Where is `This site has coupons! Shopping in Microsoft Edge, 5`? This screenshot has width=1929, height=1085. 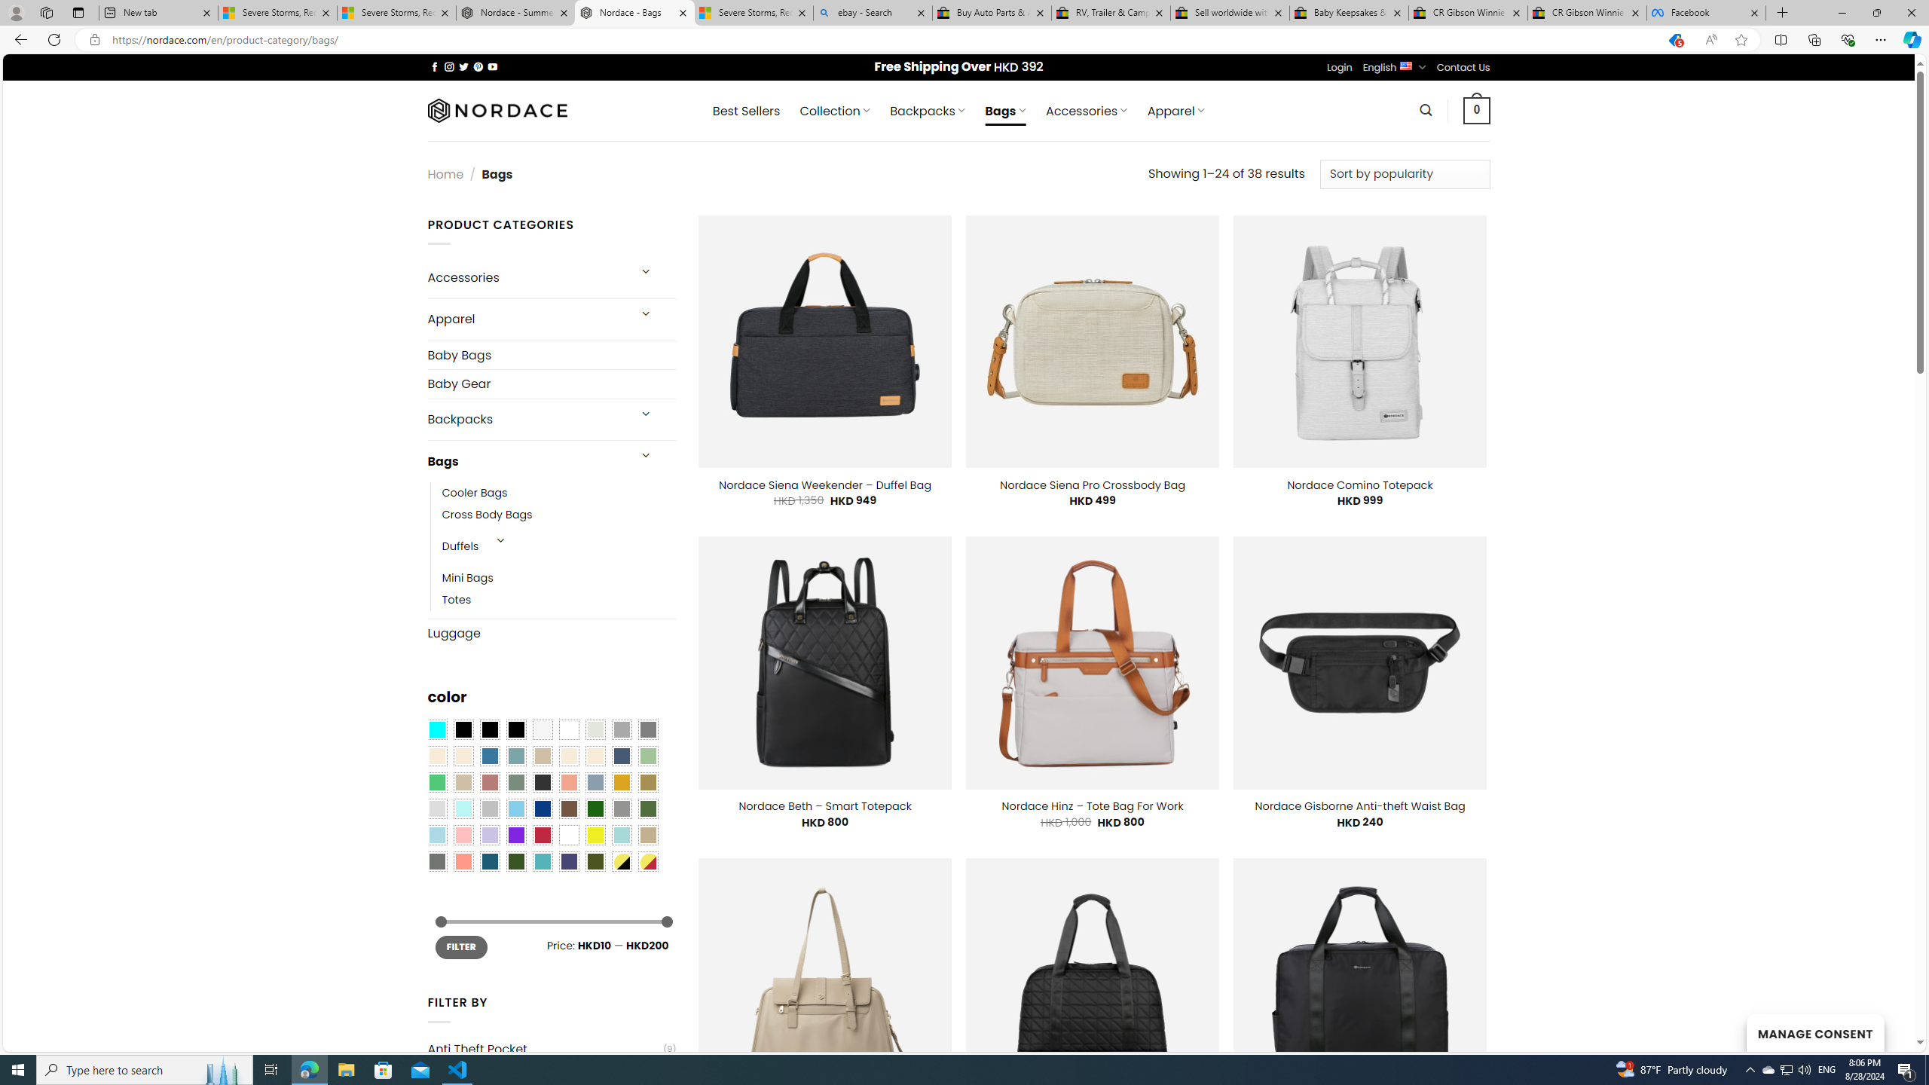
This site has coupons! Shopping in Microsoft Edge, 5 is located at coordinates (1674, 40).